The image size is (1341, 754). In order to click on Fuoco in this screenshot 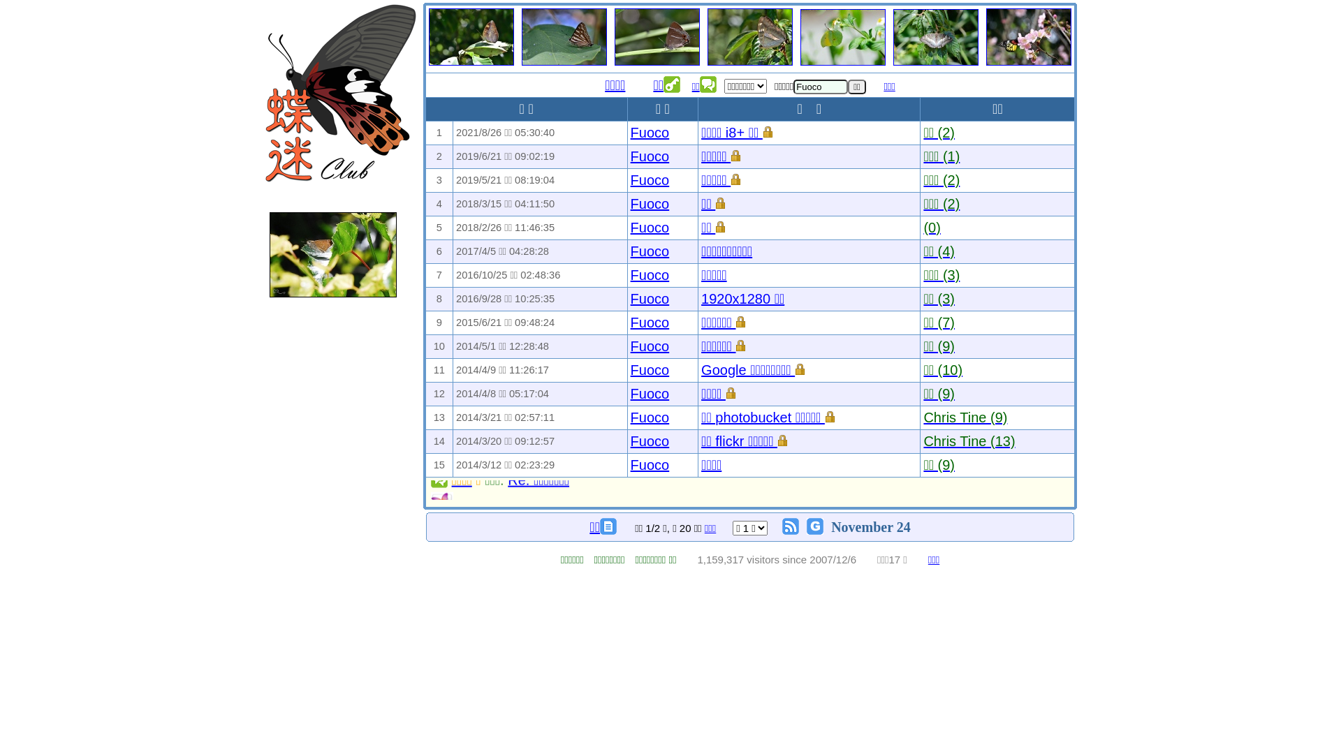, I will do `click(650, 299)`.